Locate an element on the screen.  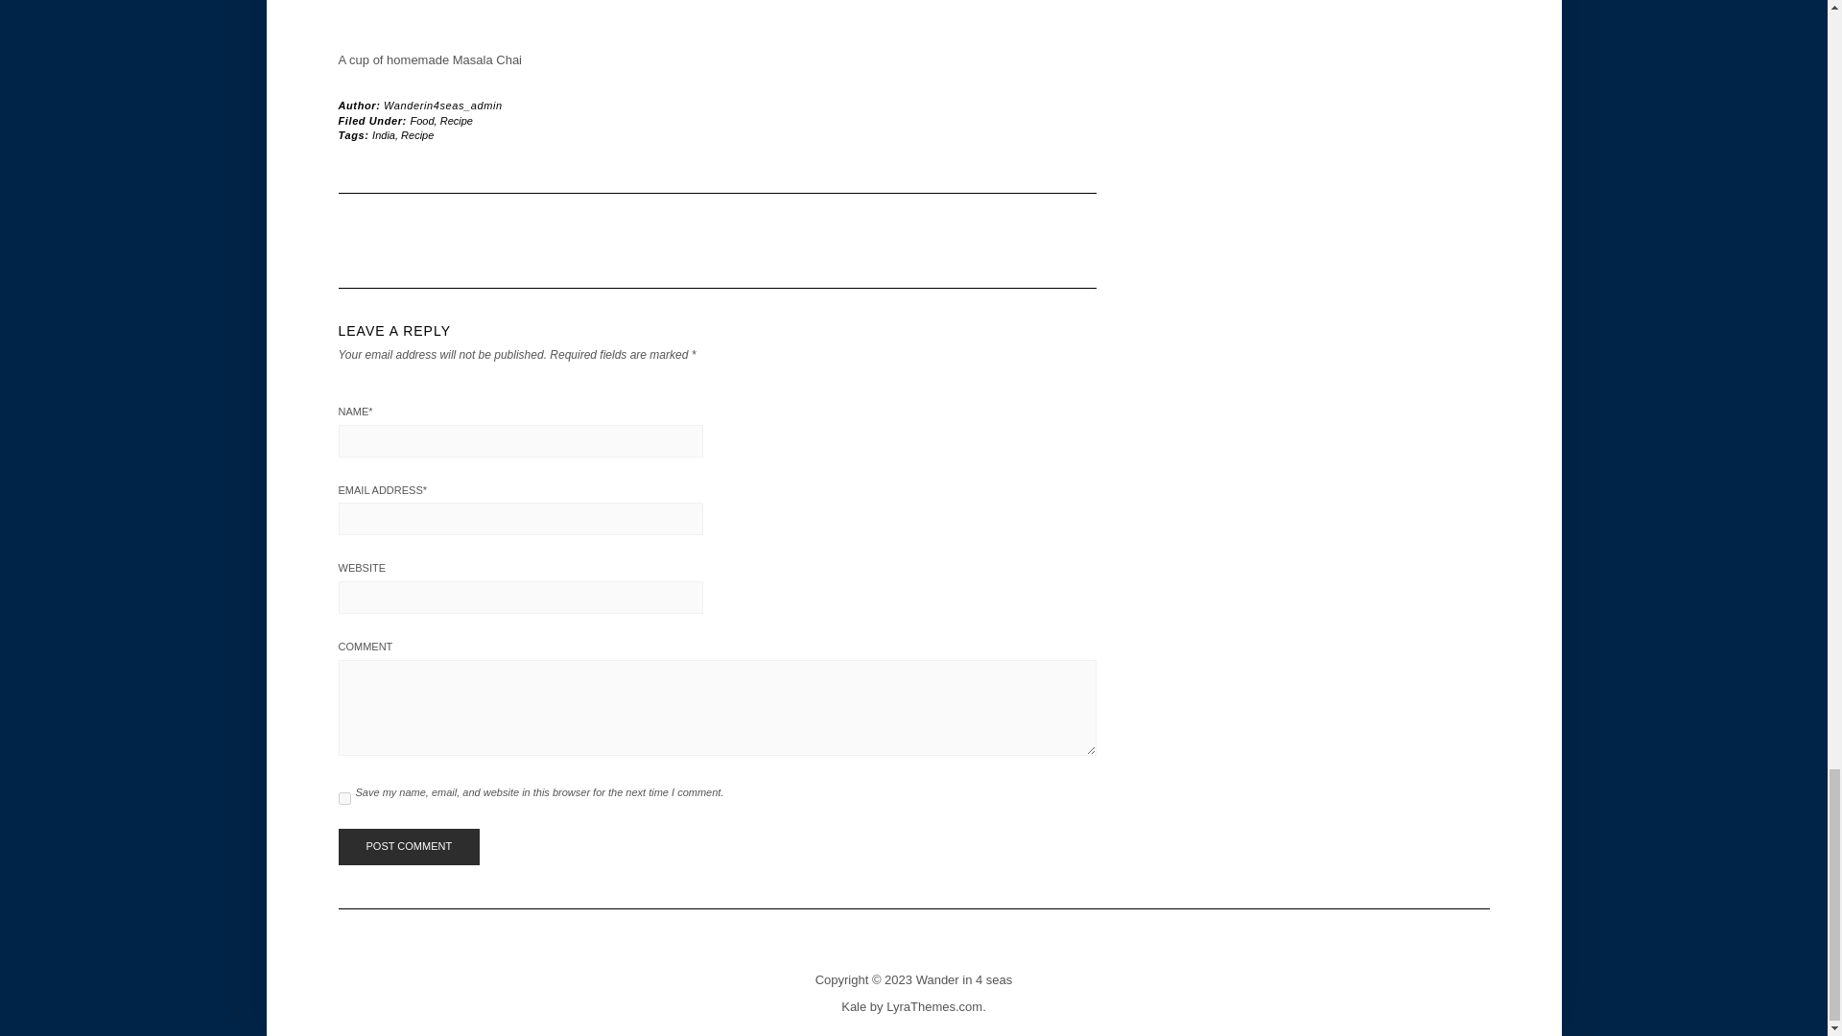
Food is located at coordinates (422, 120).